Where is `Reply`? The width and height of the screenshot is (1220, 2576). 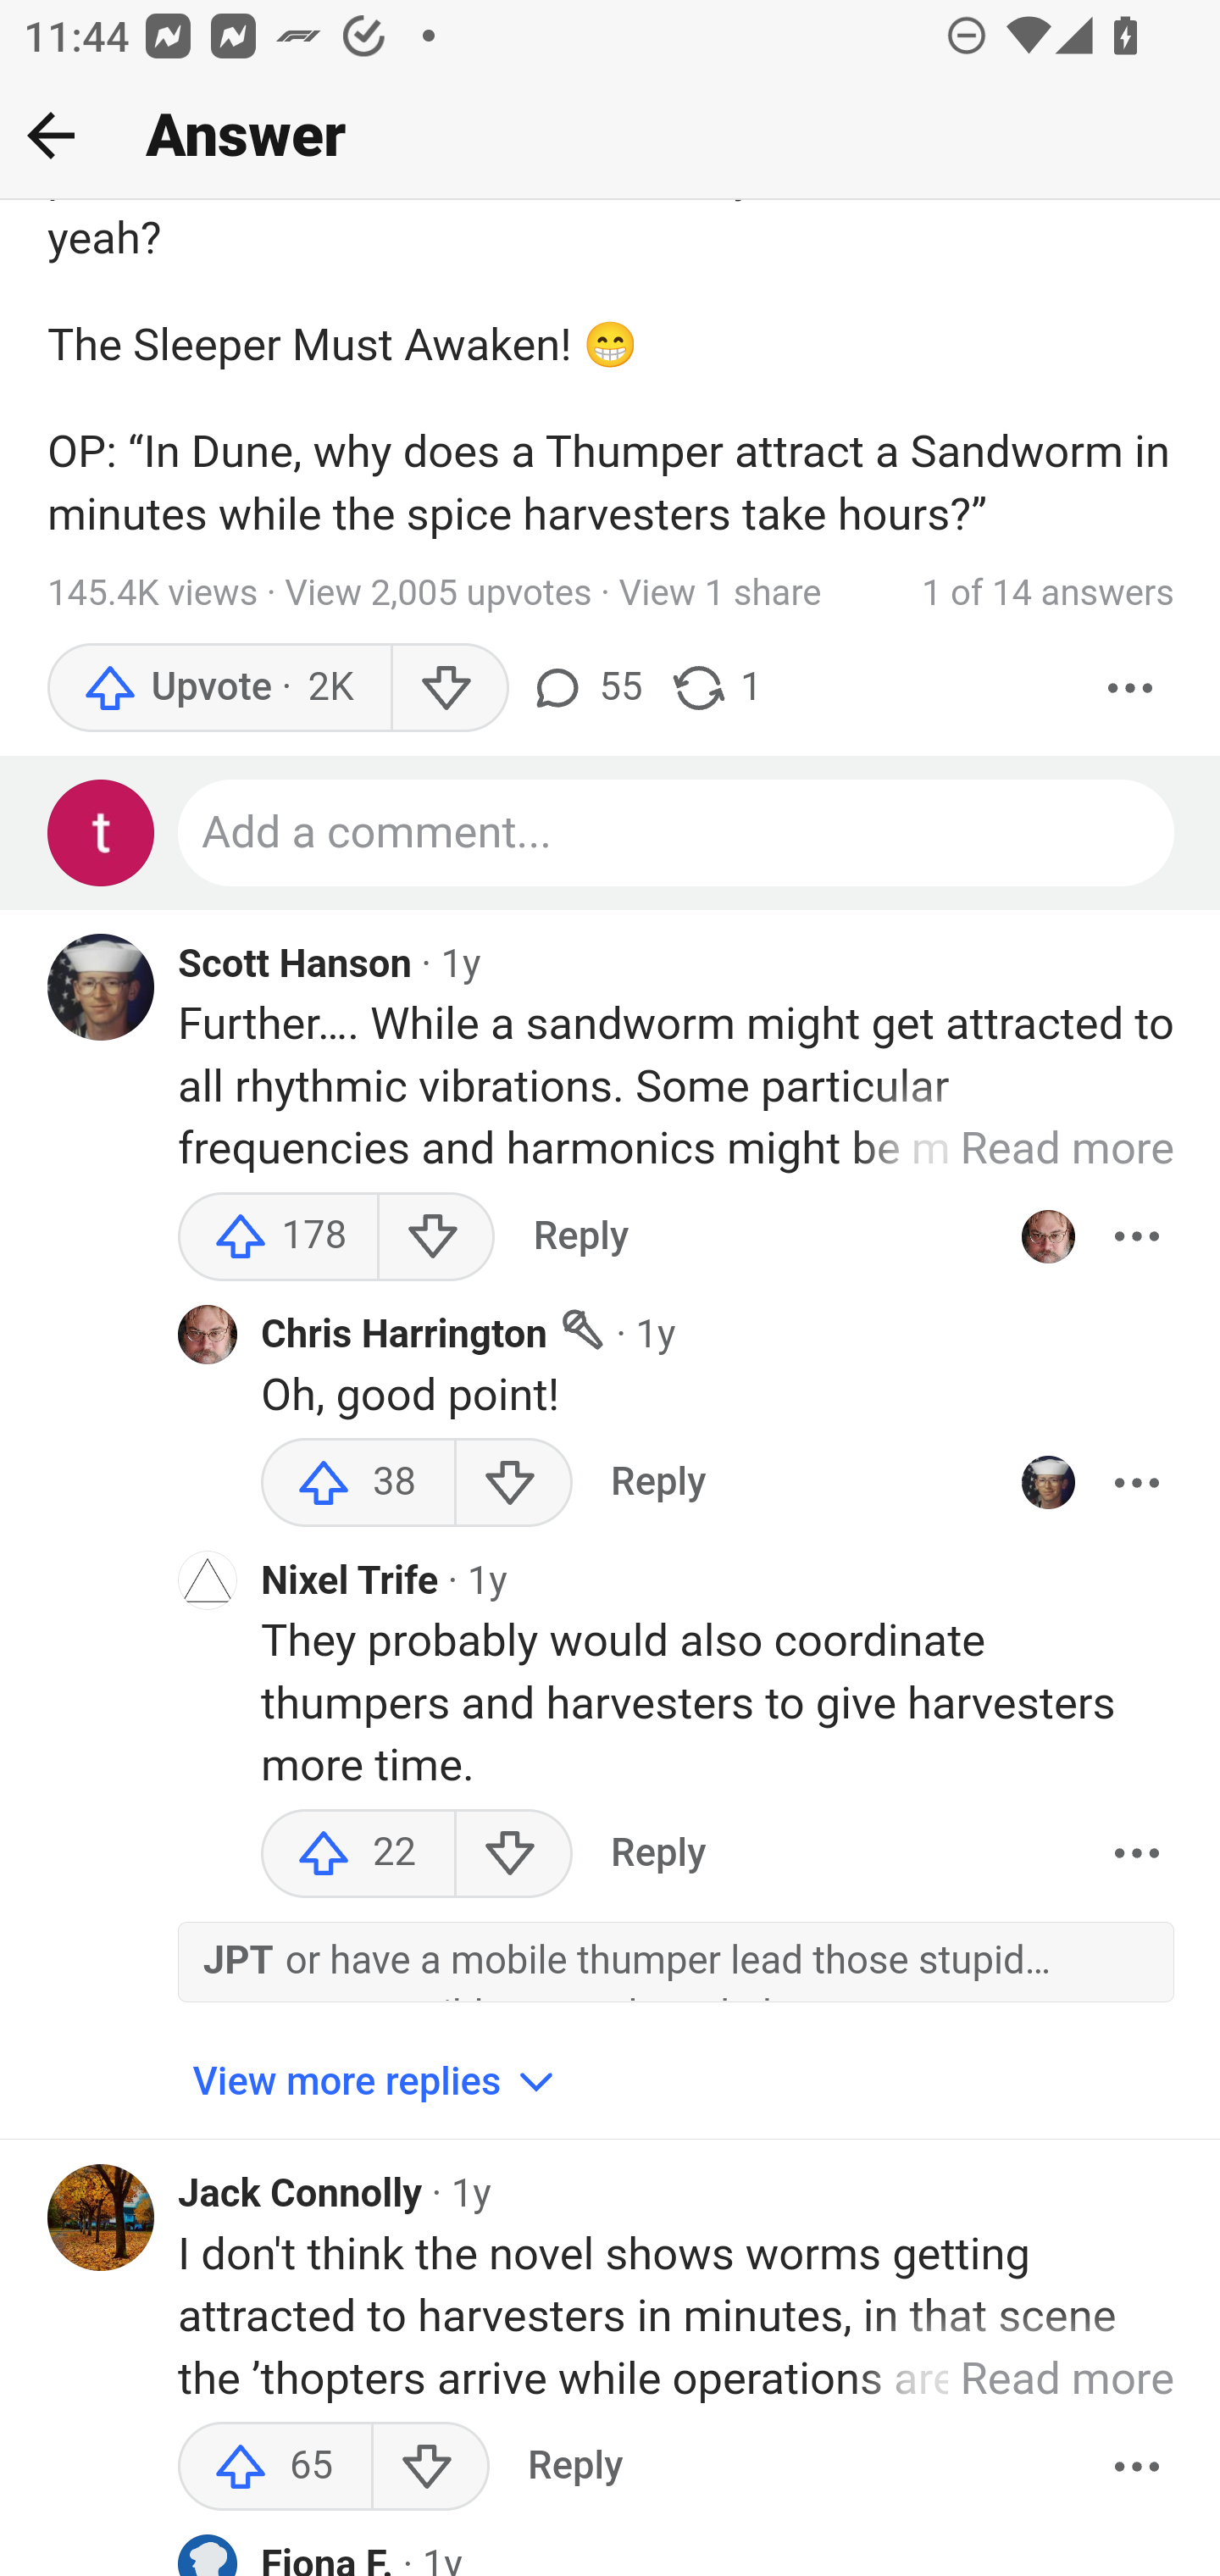
Reply is located at coordinates (657, 1854).